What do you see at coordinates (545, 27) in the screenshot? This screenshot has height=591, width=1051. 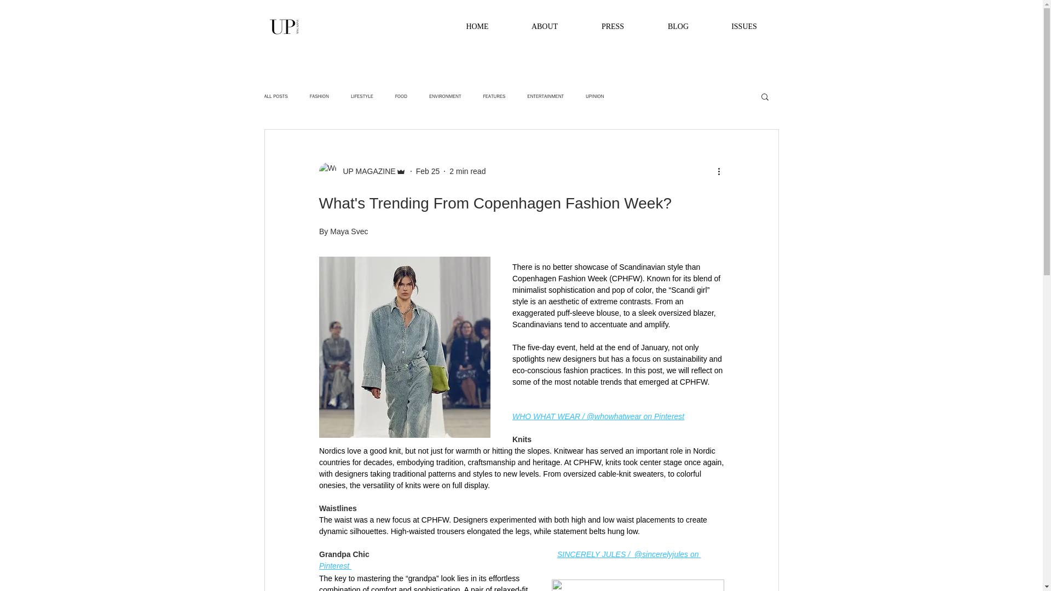 I see `ABOUT` at bounding box center [545, 27].